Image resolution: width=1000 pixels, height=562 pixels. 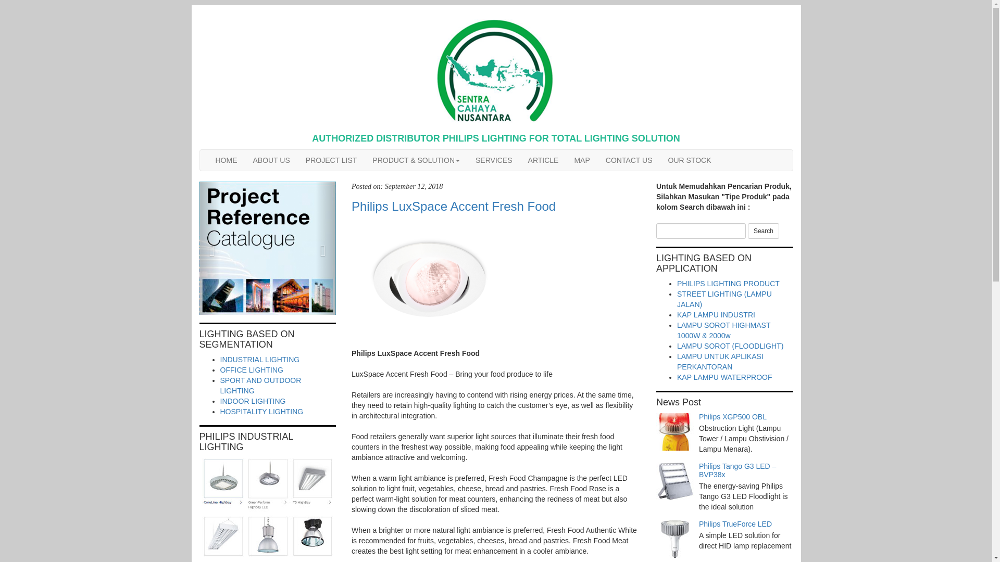 I want to click on HOSPITALITY LIGHTING, so click(x=261, y=412).